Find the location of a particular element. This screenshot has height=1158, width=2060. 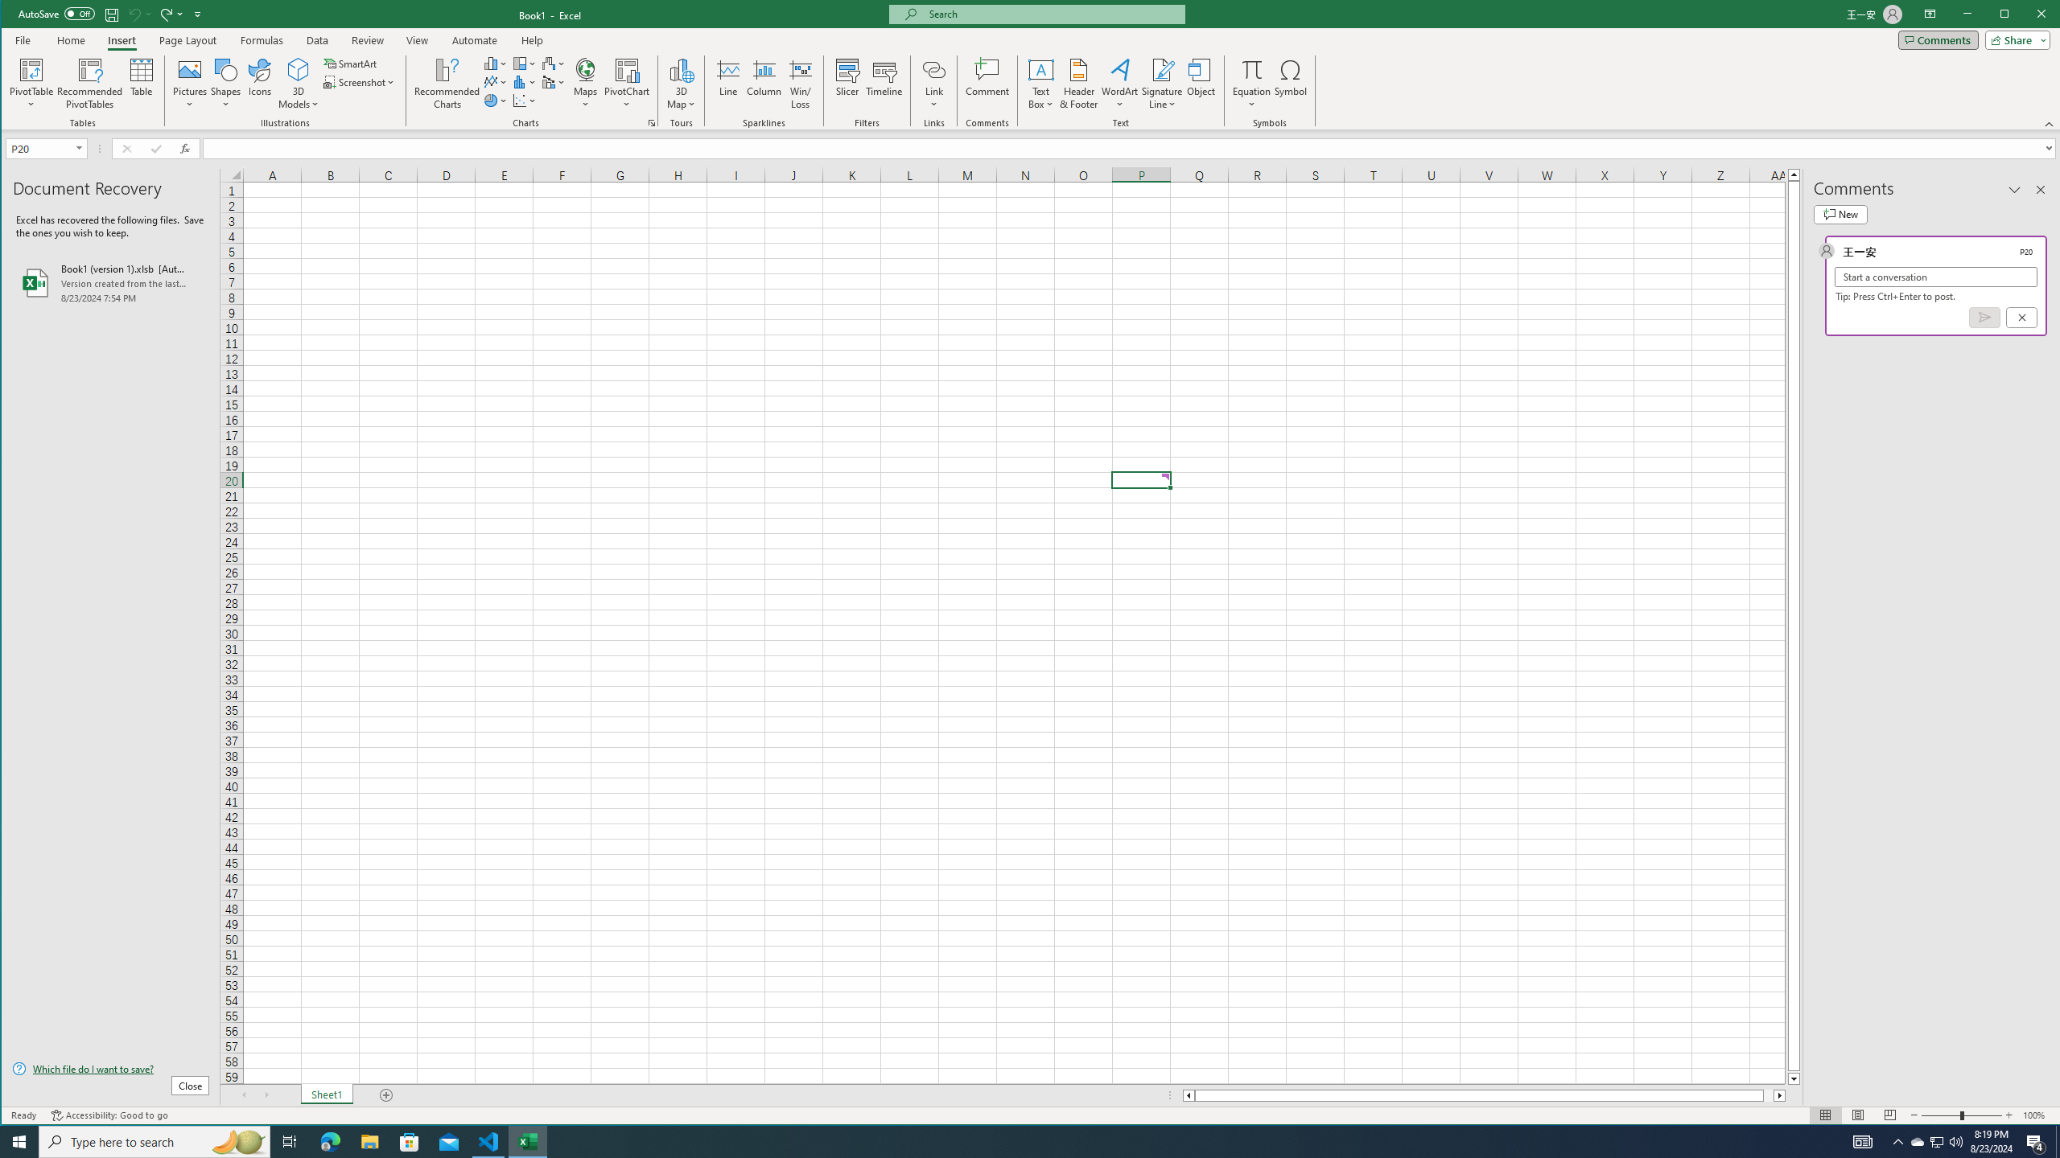

Insert Statistic Chart is located at coordinates (525, 82).